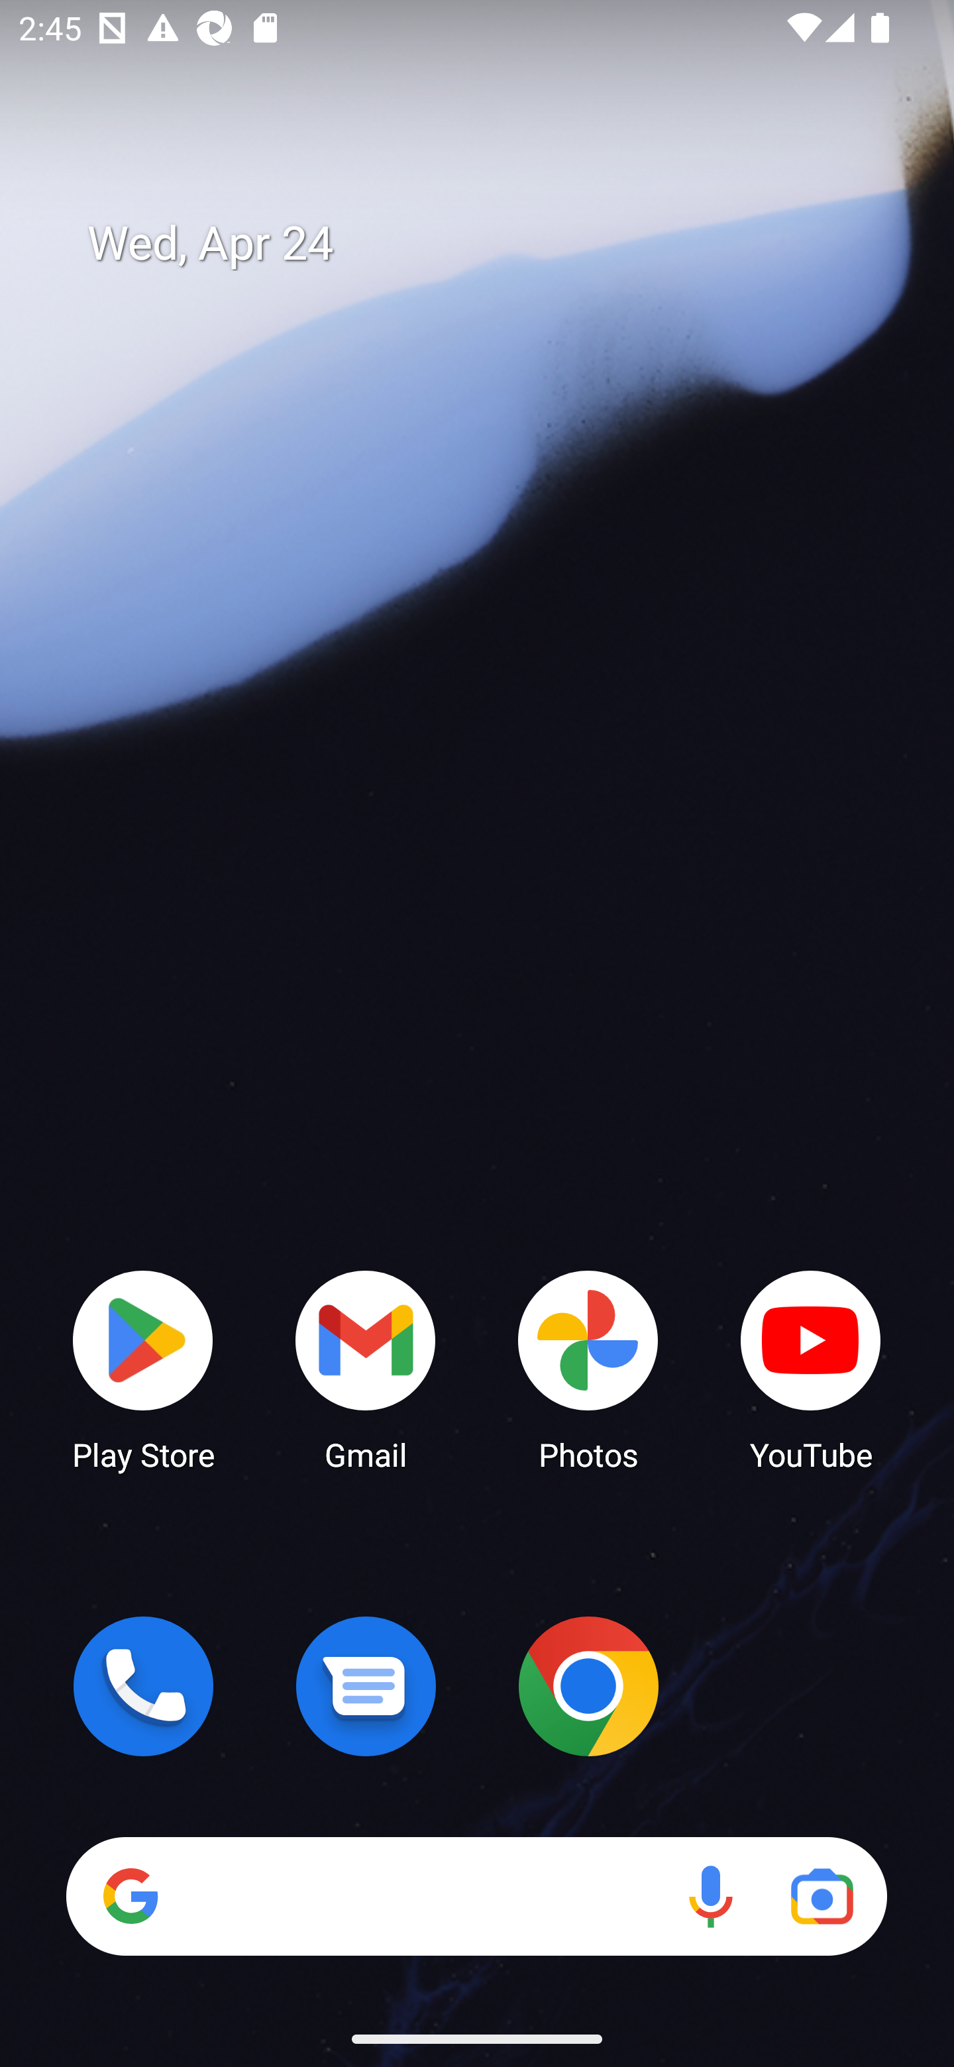 The image size is (954, 2067). I want to click on Wed, Apr 24, so click(496, 244).